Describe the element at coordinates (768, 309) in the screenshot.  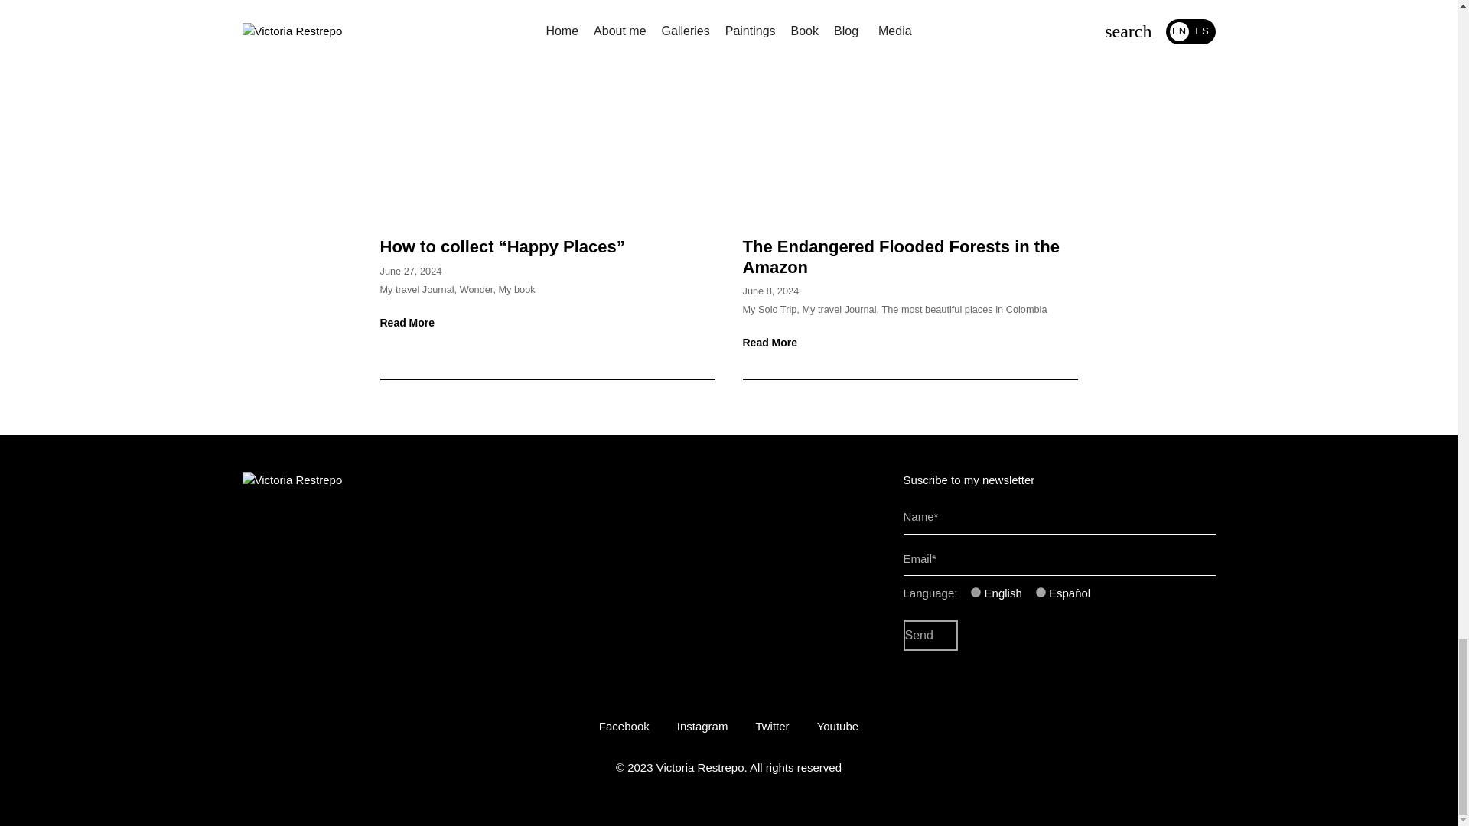
I see `My Solo Trip` at that location.